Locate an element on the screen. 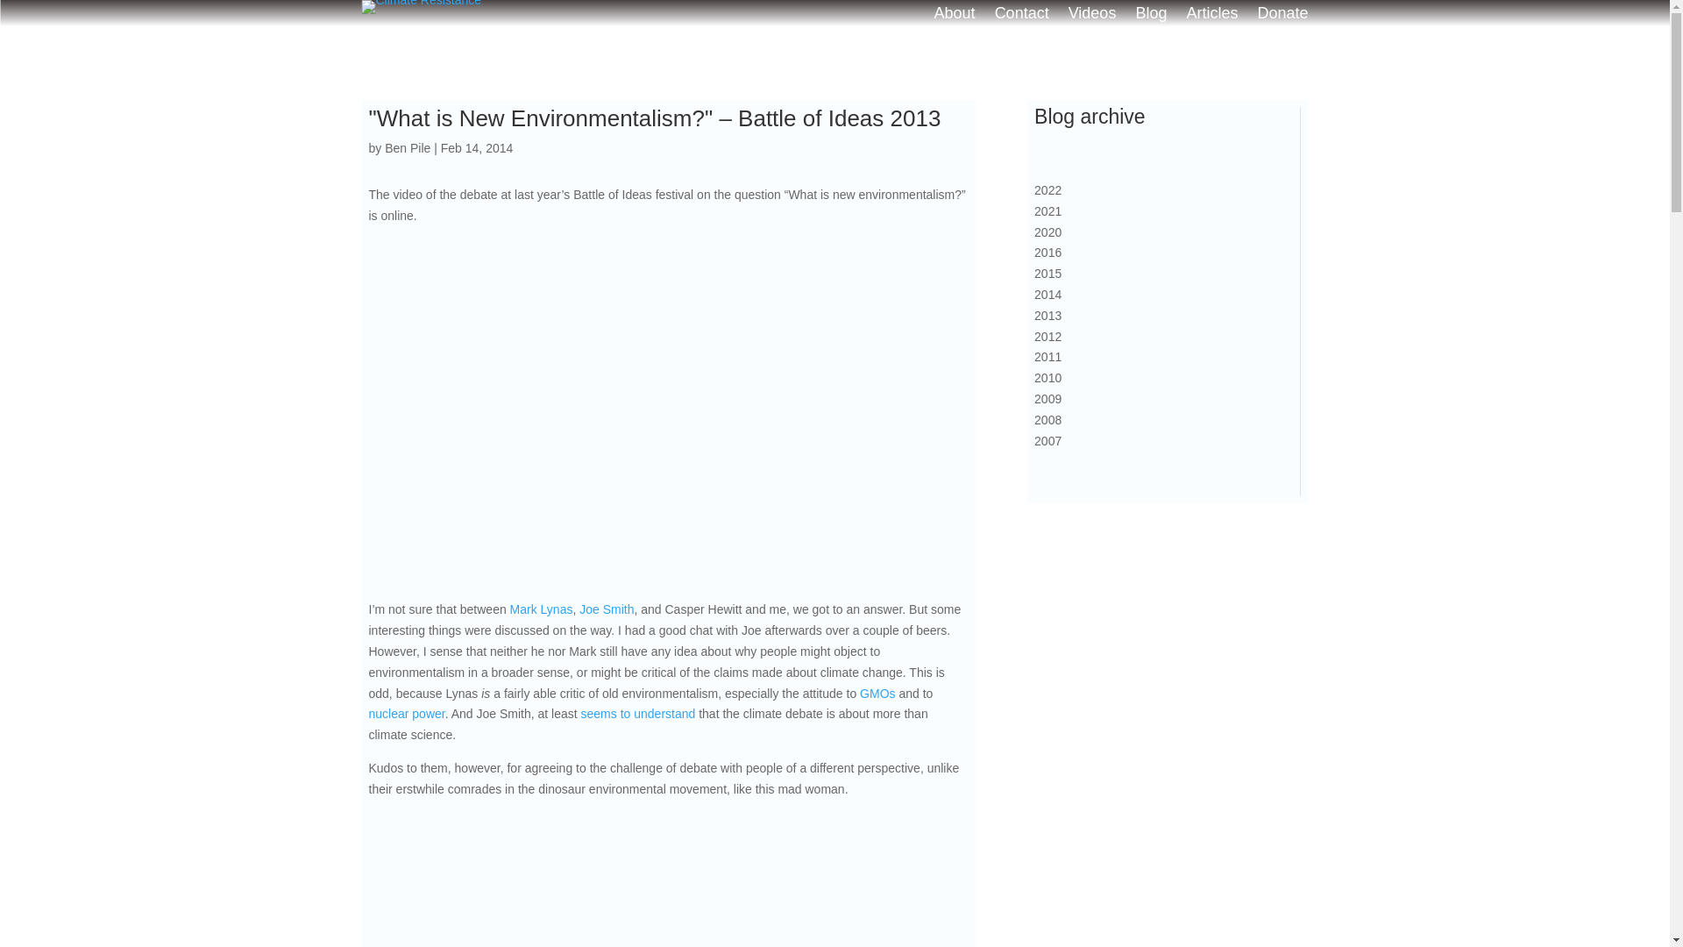 This screenshot has height=947, width=1683. GMOs is located at coordinates (877, 694).